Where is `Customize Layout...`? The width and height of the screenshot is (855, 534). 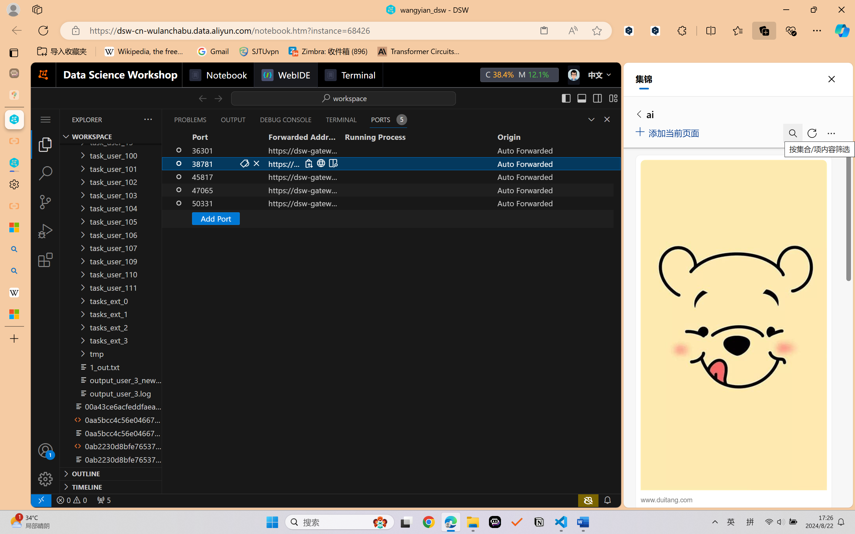
Customize Layout... is located at coordinates (613, 98).